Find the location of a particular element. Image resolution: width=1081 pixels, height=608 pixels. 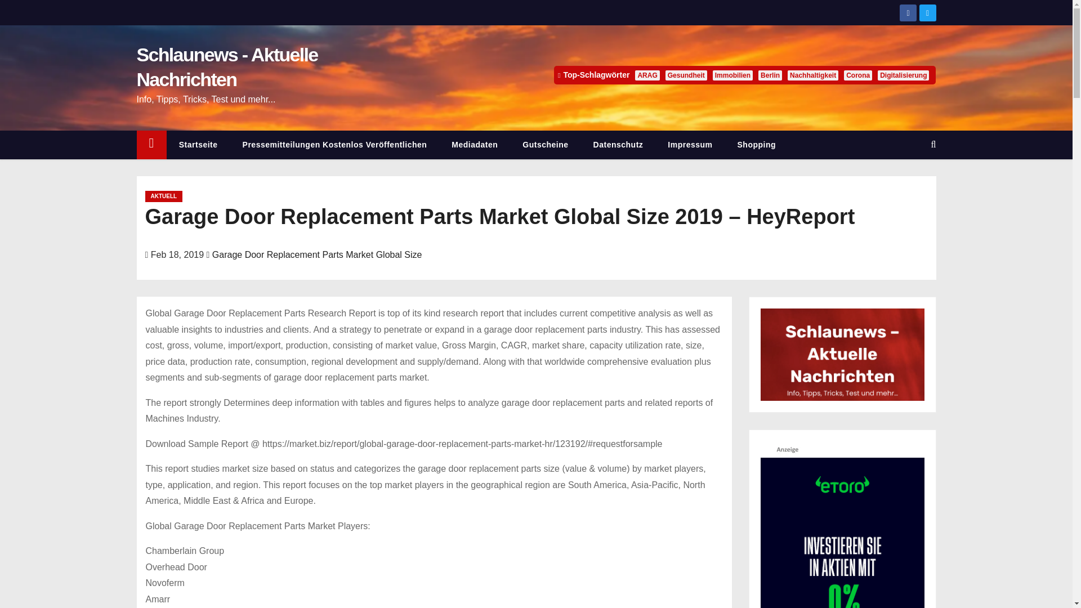

Mediadaten is located at coordinates (474, 145).